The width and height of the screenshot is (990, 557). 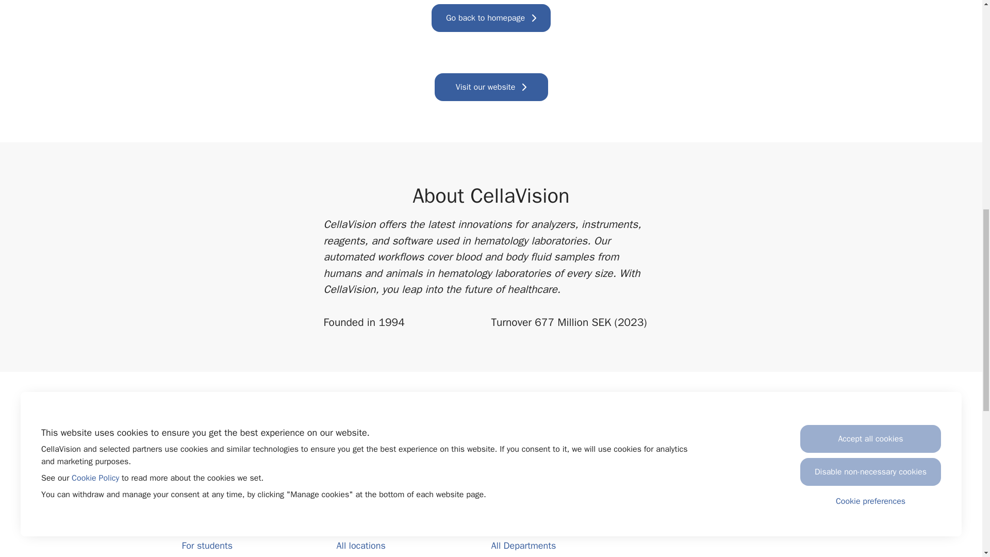 What do you see at coordinates (367, 459) in the screenshot?
I see `CellaVision Inc.` at bounding box center [367, 459].